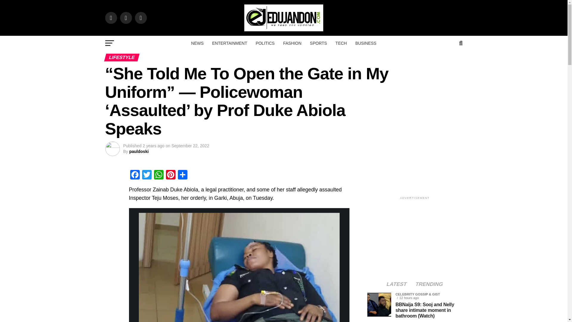 Image resolution: width=572 pixels, height=322 pixels. Describe the element at coordinates (158, 175) in the screenshot. I see `WhatsApp` at that location.